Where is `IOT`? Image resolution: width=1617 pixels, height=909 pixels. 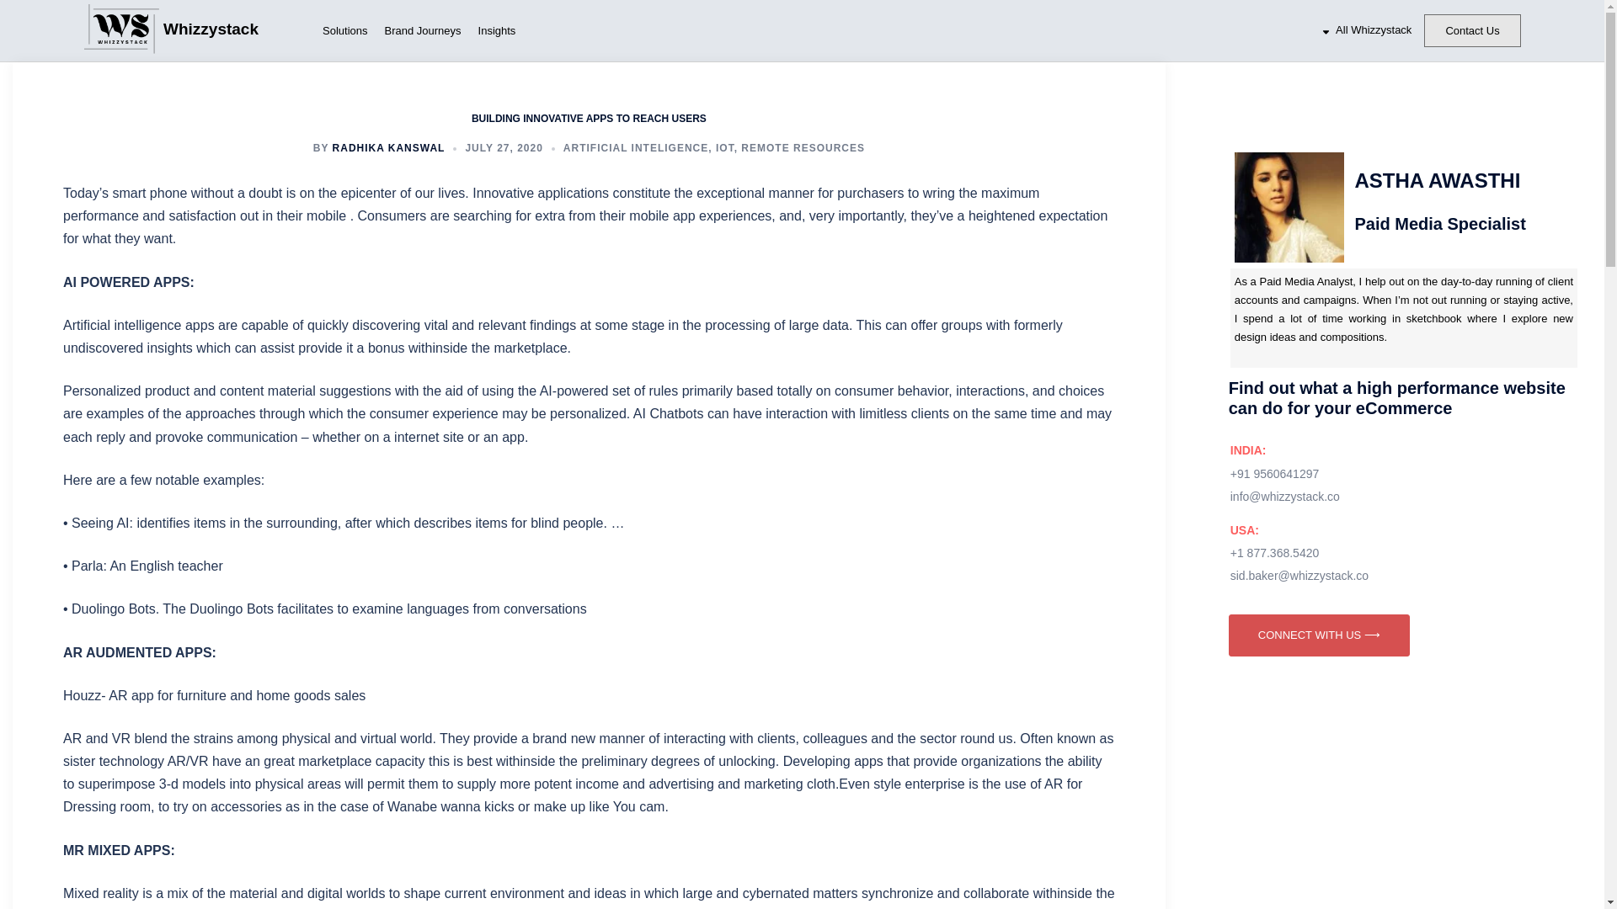
IOT is located at coordinates (724, 147).